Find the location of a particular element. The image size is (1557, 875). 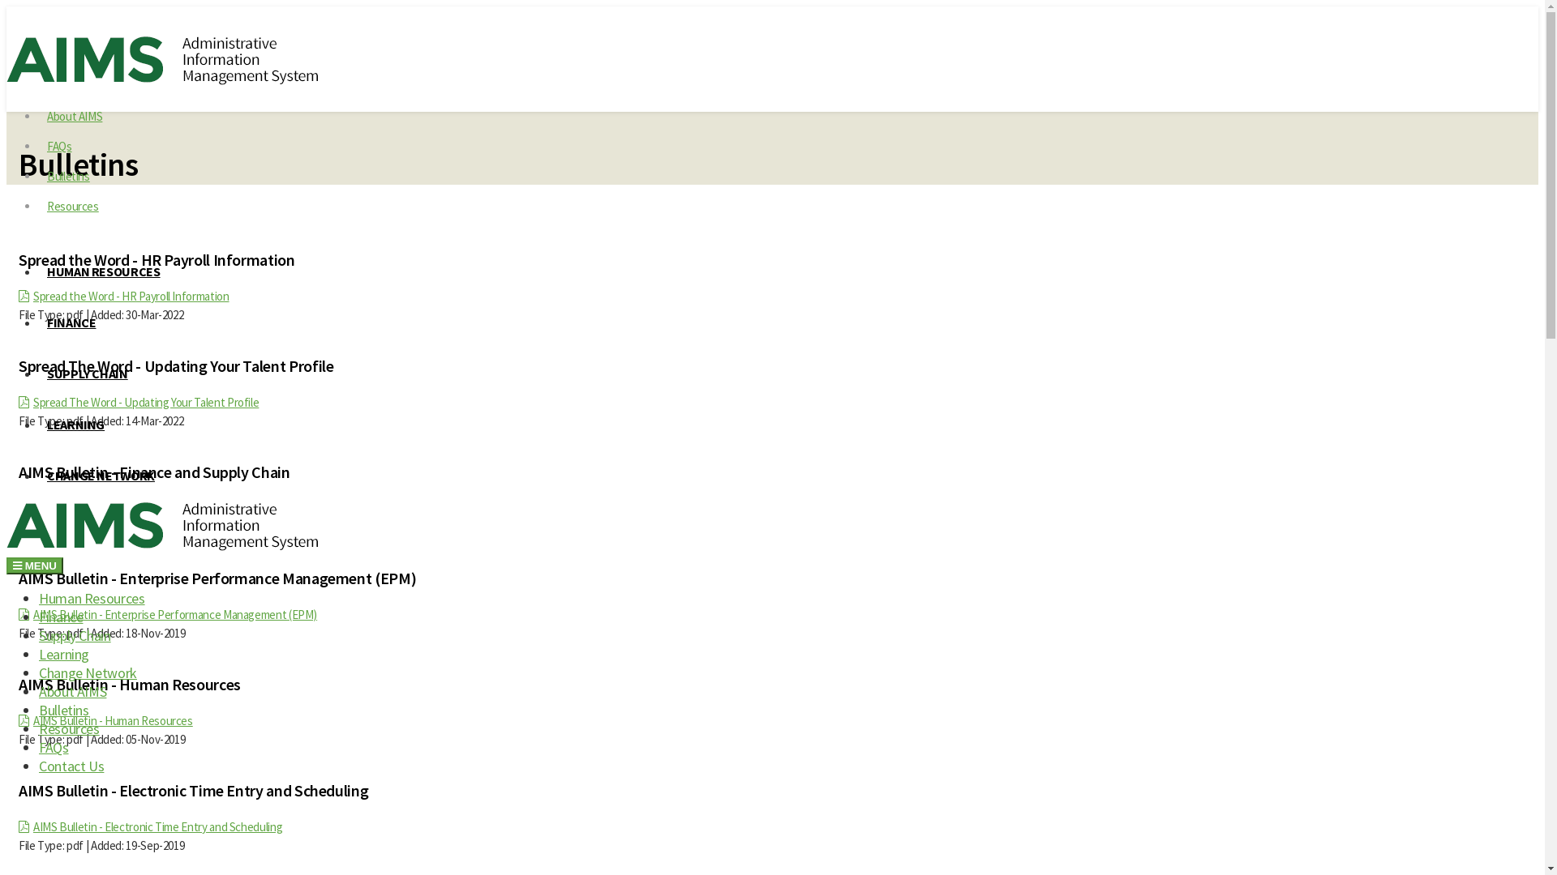

FINANCE is located at coordinates (71, 322).